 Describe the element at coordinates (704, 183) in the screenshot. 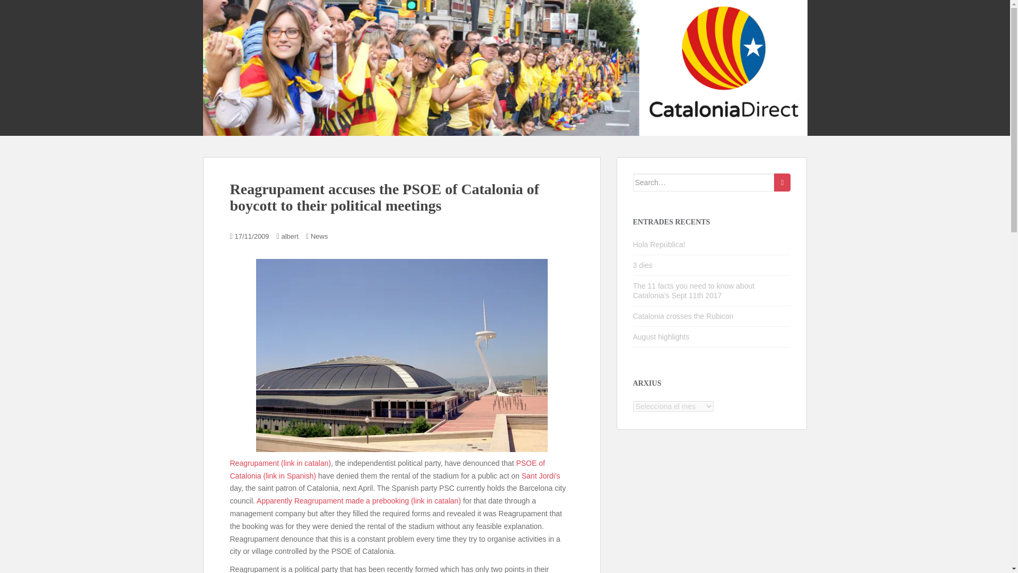

I see `Search for:` at that location.